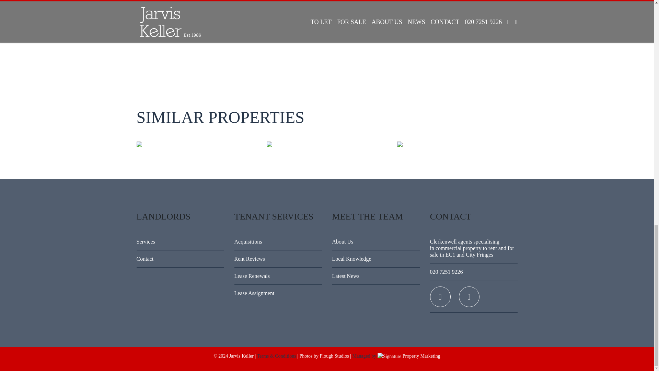 Image resolution: width=659 pixels, height=371 pixels. What do you see at coordinates (180, 241) in the screenshot?
I see `Services` at bounding box center [180, 241].